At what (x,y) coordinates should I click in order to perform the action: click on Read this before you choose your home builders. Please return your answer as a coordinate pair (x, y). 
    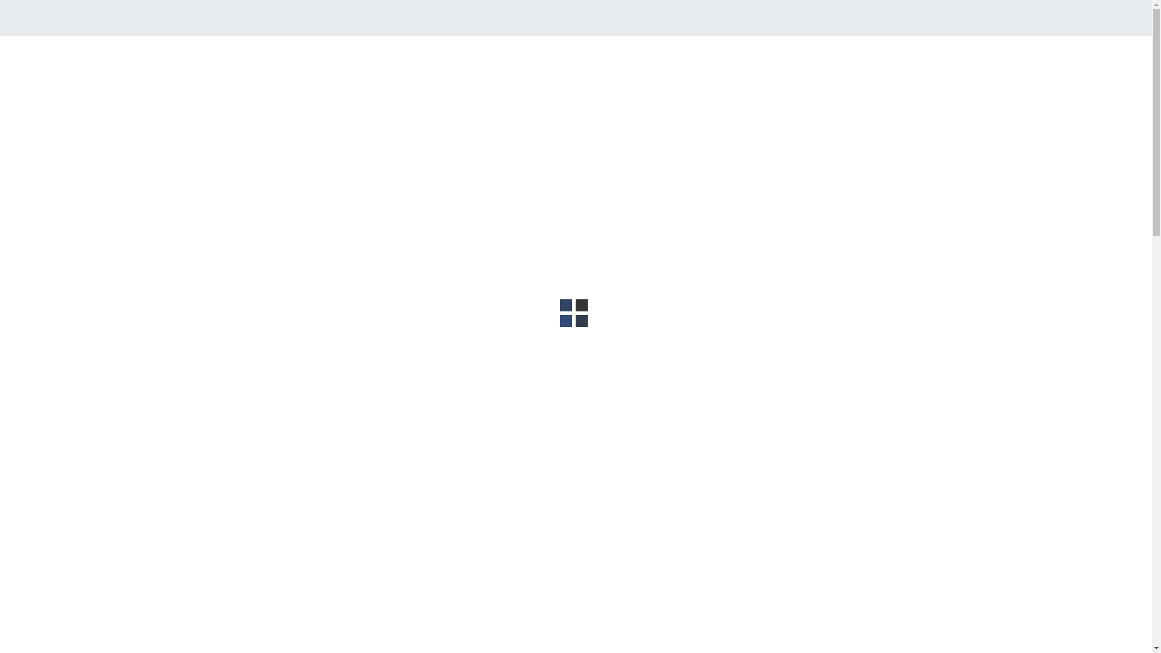
    Looking at the image, I should click on (833, 646).